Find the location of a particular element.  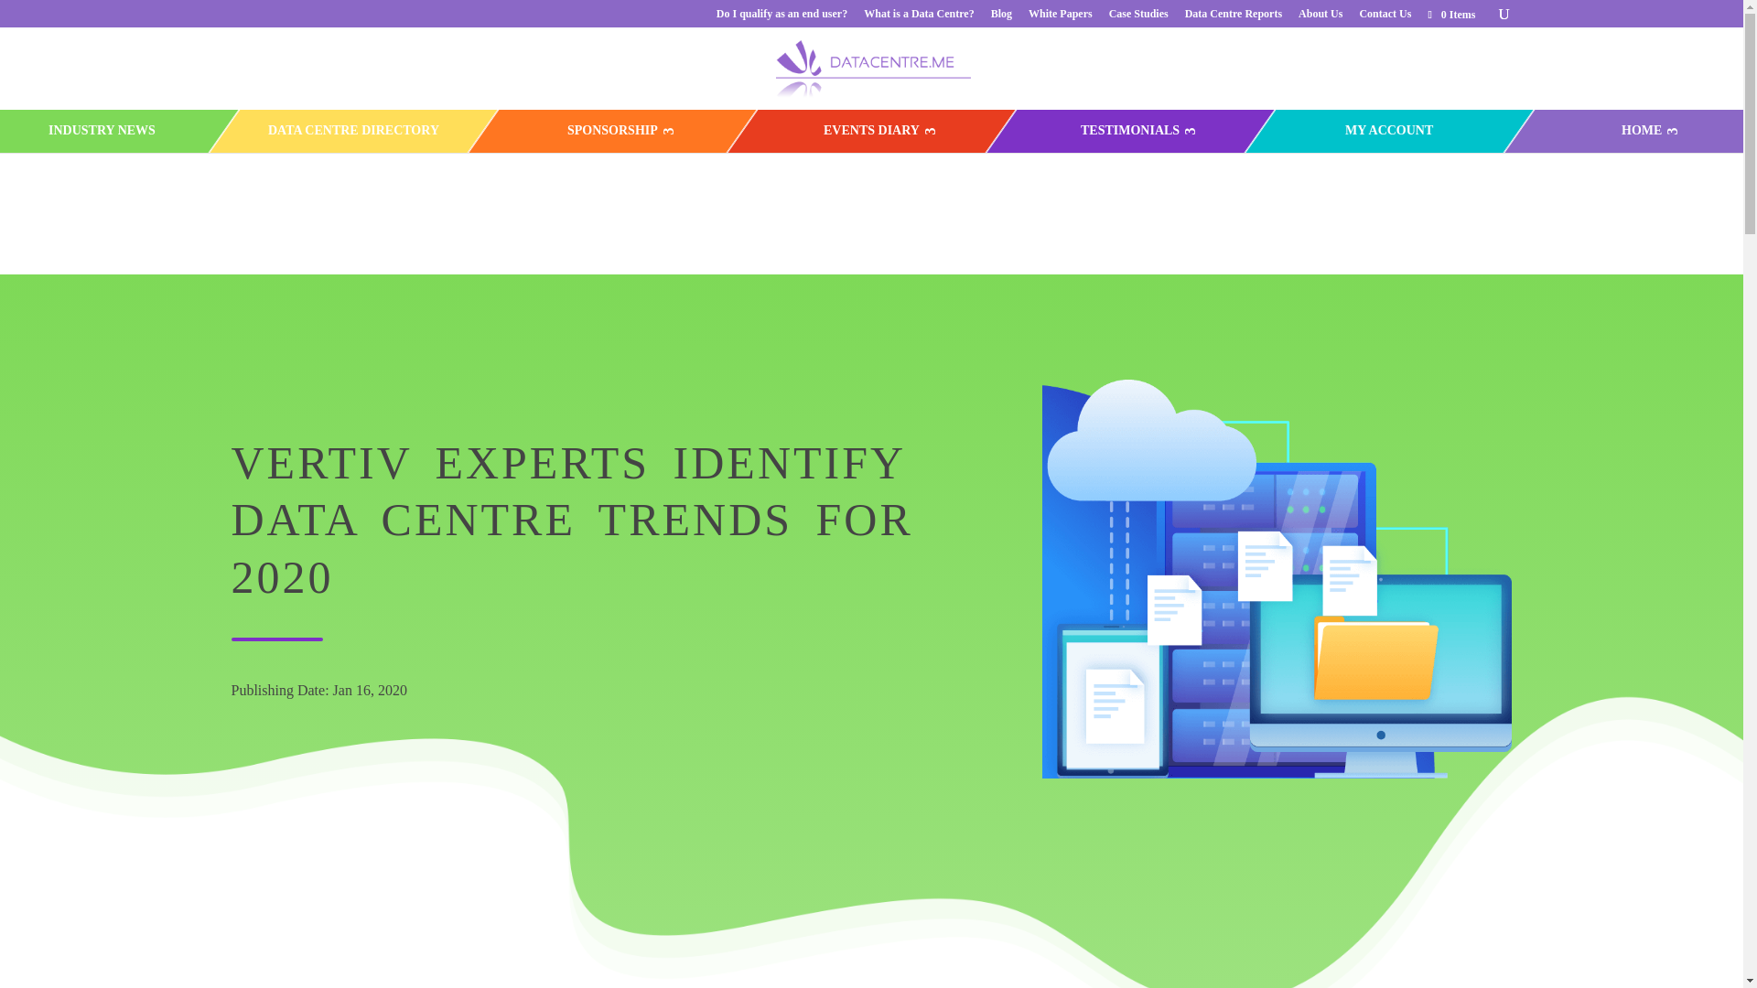

DATA CENTRE DIRECTORY is located at coordinates (353, 131).